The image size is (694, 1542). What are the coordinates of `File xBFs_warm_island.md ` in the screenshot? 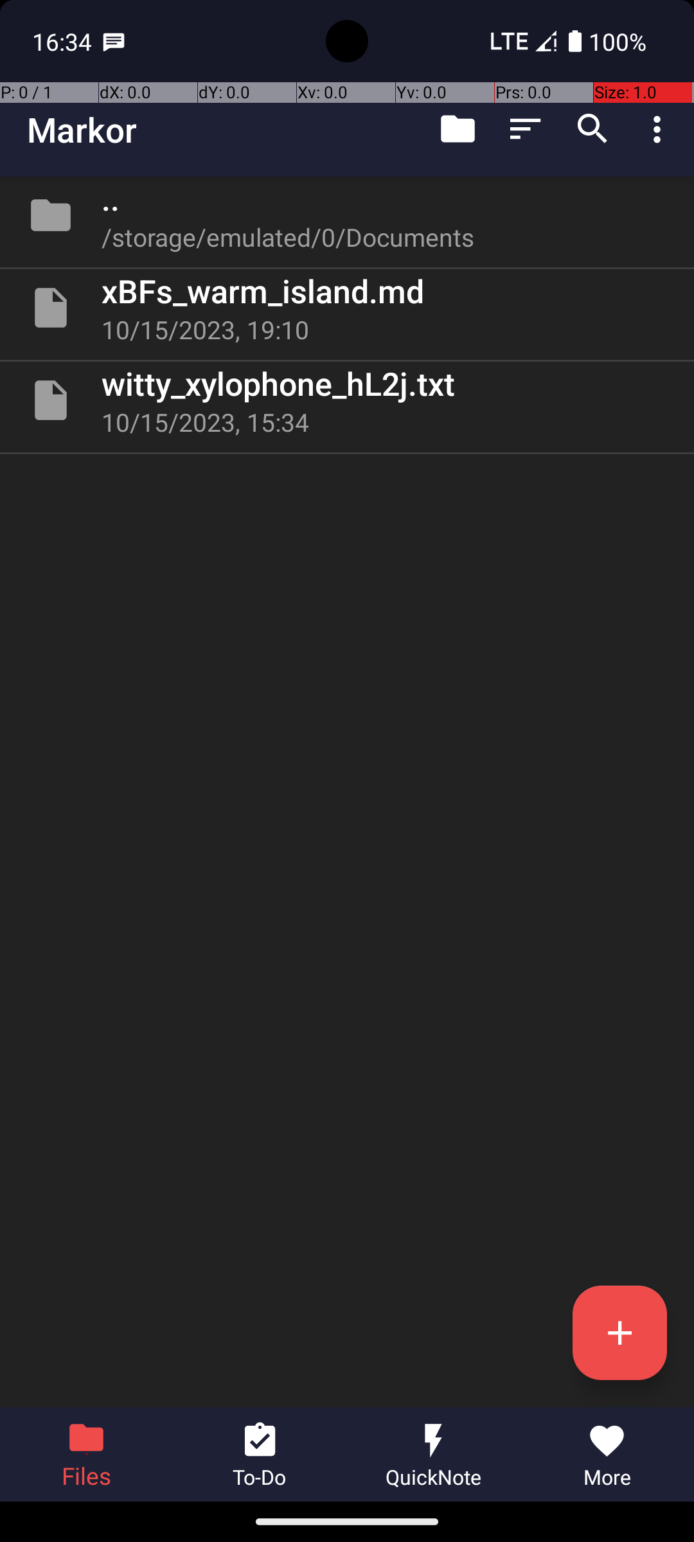 It's located at (347, 308).